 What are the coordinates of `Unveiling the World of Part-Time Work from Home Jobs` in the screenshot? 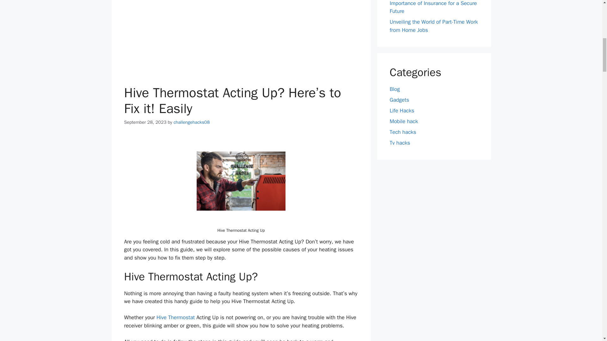 It's located at (434, 26).